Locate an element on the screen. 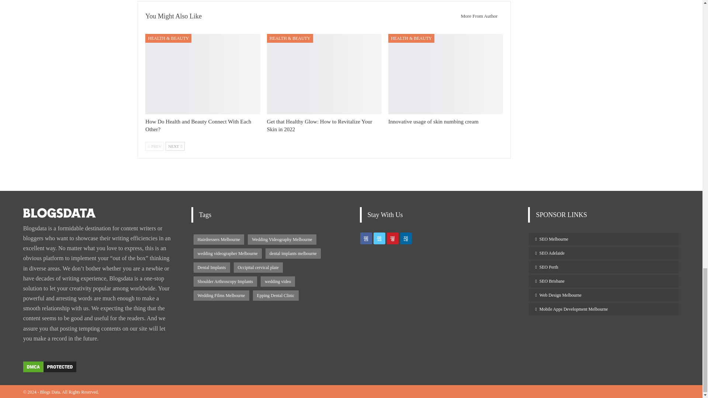 The image size is (708, 398). How Do Health and Beauty Connect With Each Other? is located at coordinates (202, 74).